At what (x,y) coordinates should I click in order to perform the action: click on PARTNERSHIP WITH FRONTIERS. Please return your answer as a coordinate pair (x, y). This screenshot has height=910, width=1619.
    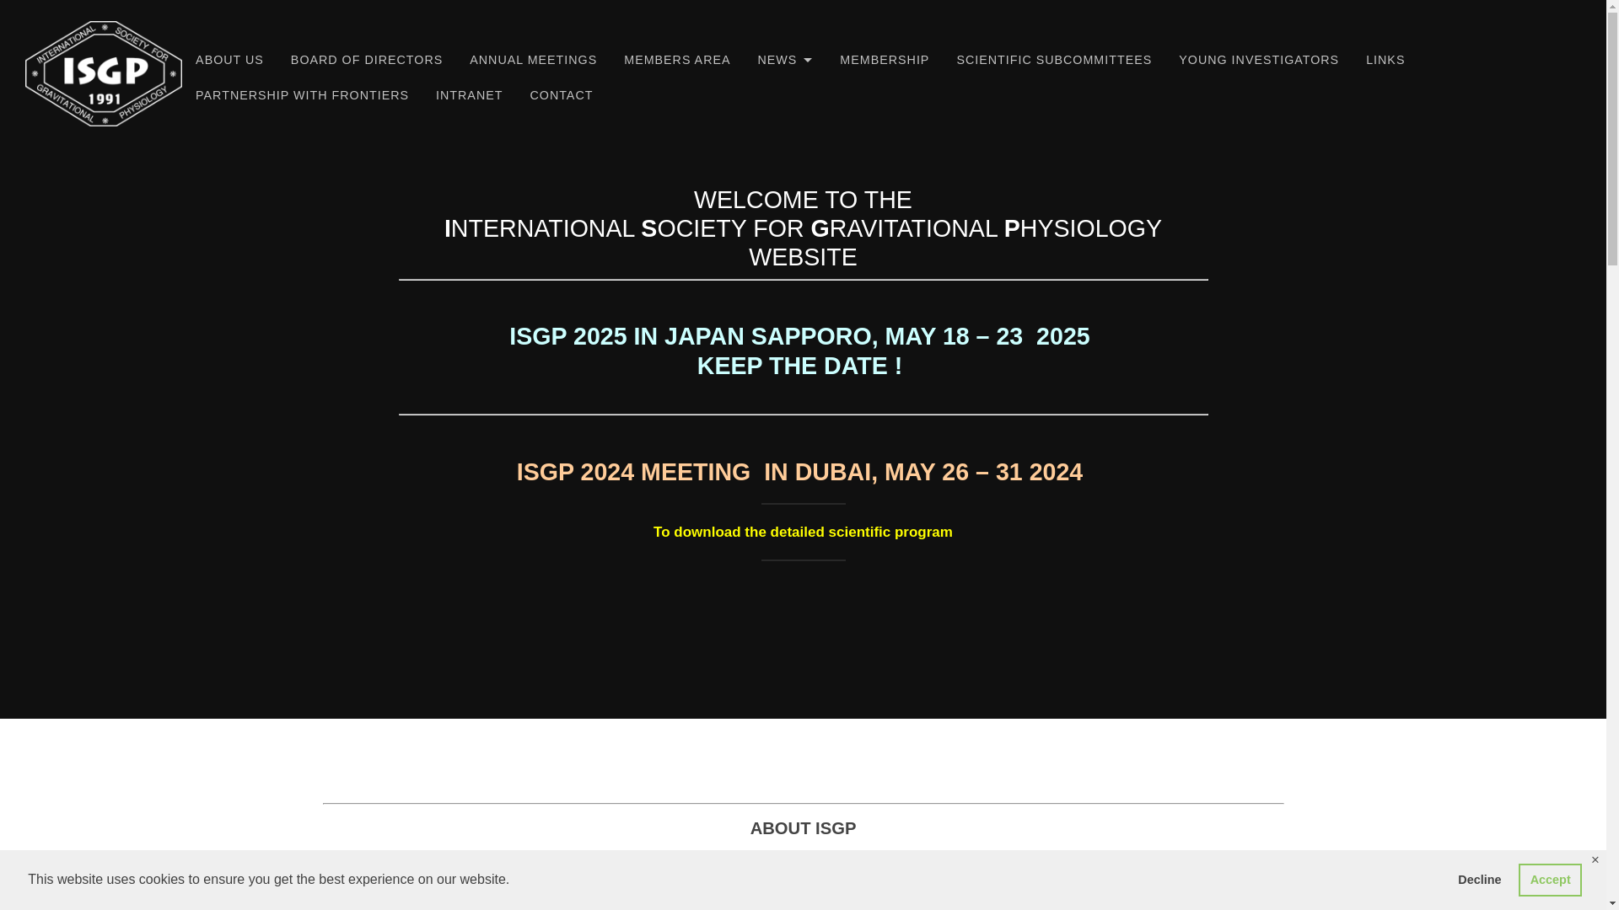
    Looking at the image, I should click on (302, 94).